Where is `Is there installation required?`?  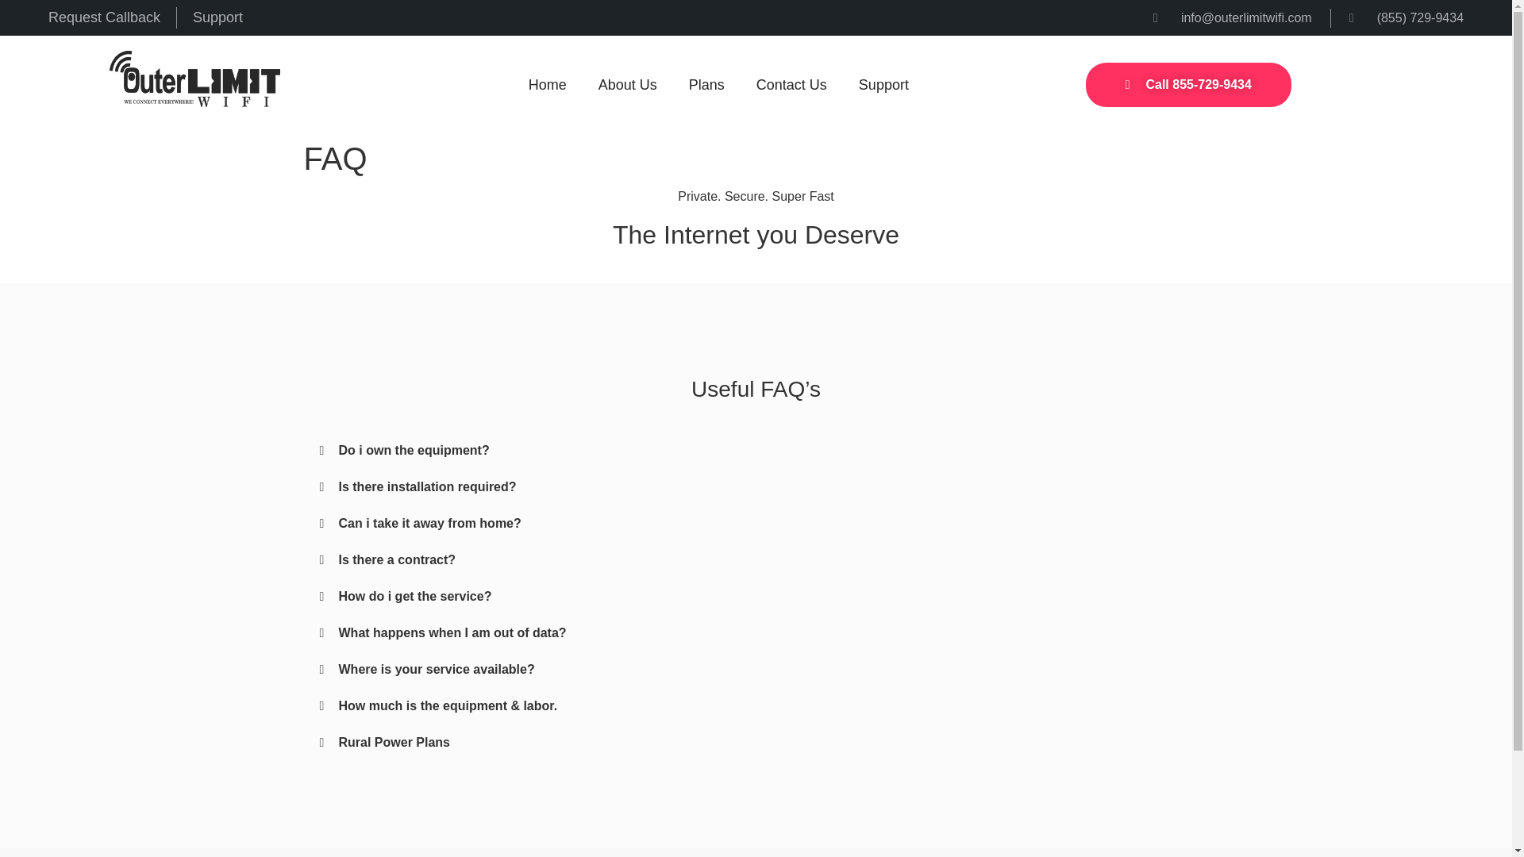
Is there installation required? is located at coordinates (427, 486).